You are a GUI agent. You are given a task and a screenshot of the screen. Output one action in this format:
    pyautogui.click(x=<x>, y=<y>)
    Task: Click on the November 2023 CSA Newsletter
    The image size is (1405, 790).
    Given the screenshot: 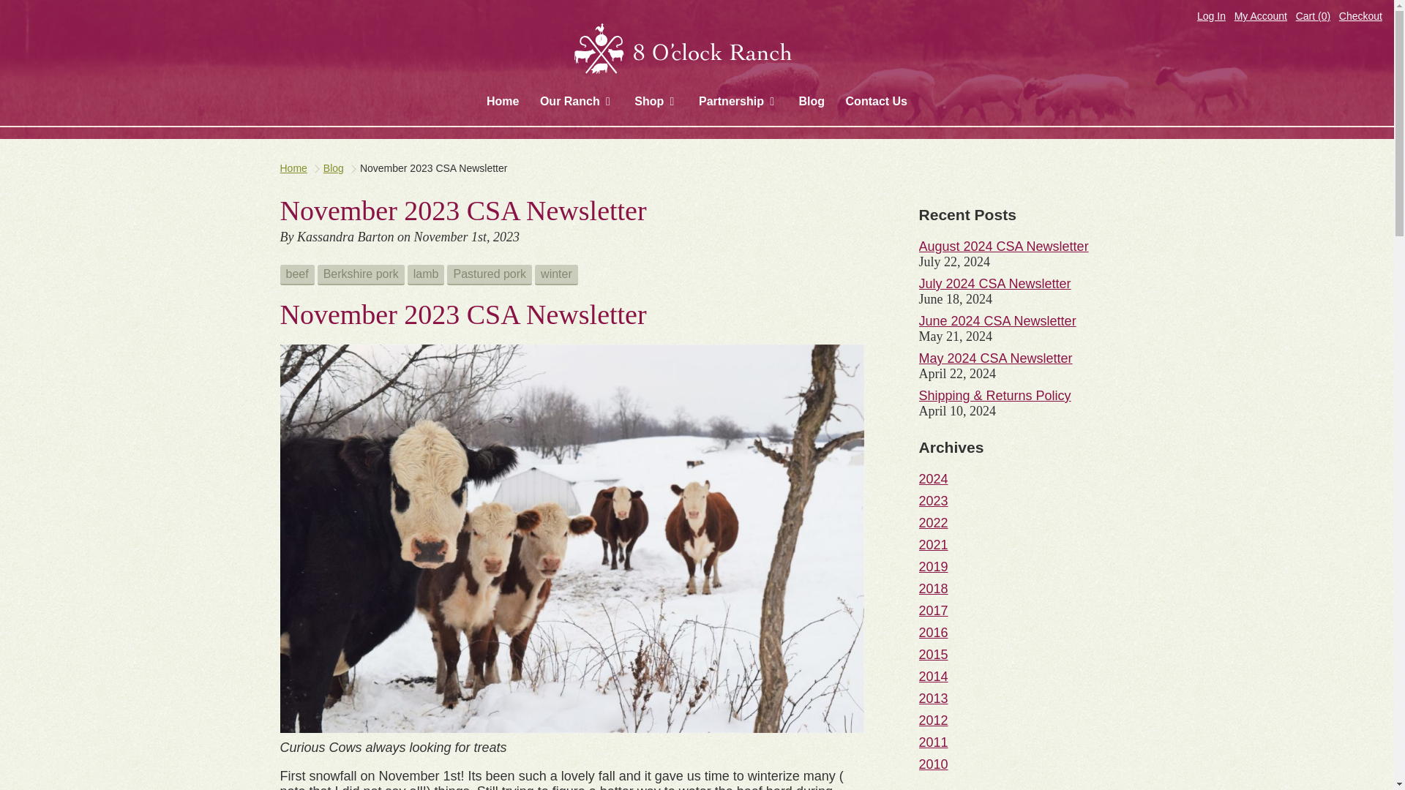 What is the action you would take?
    pyautogui.click(x=433, y=168)
    